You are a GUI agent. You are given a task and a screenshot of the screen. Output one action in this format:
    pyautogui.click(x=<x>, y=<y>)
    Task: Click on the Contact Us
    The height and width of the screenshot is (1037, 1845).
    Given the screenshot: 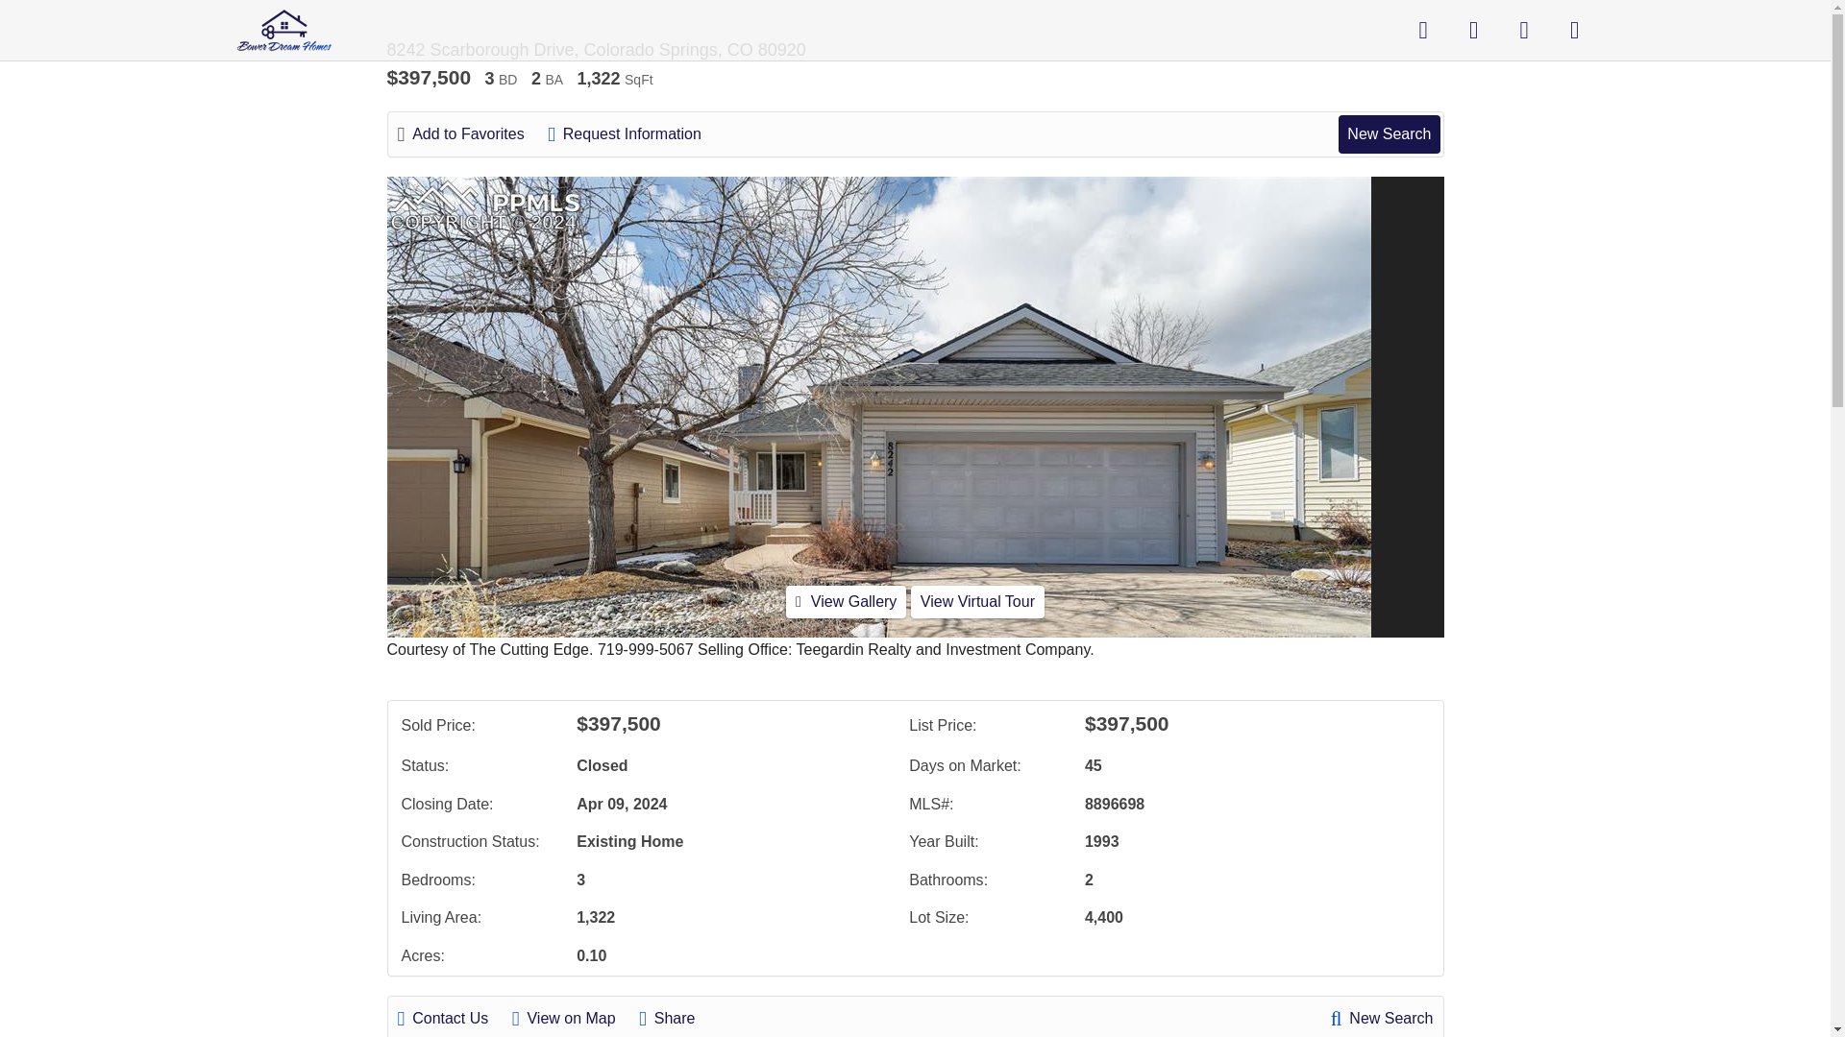 What is the action you would take?
    pyautogui.click(x=454, y=1018)
    